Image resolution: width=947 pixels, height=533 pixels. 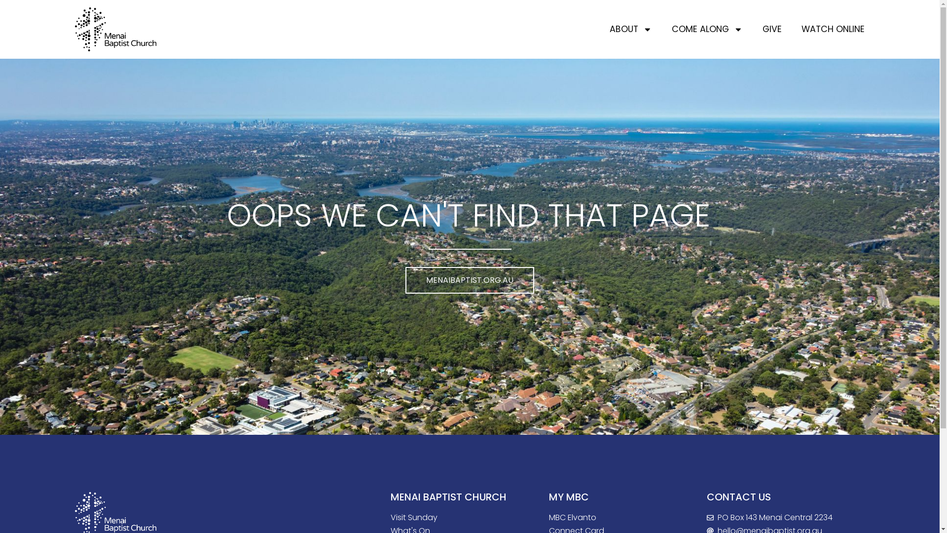 I want to click on MENAIBAPTIST.ORG.AU, so click(x=470, y=280).